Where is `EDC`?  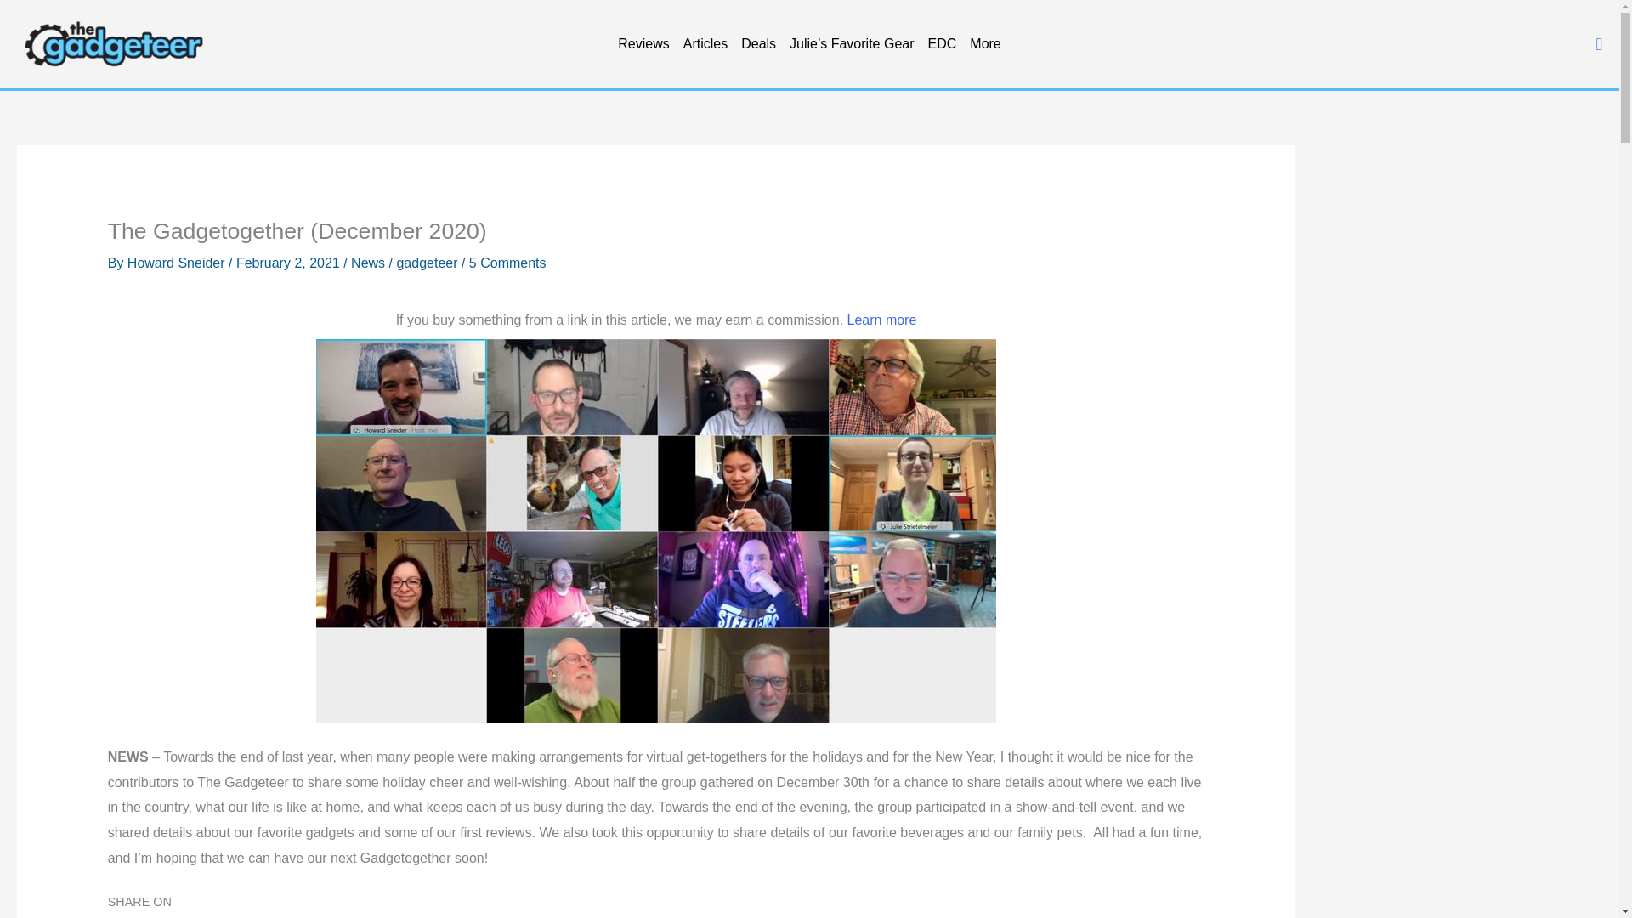 EDC is located at coordinates (943, 44).